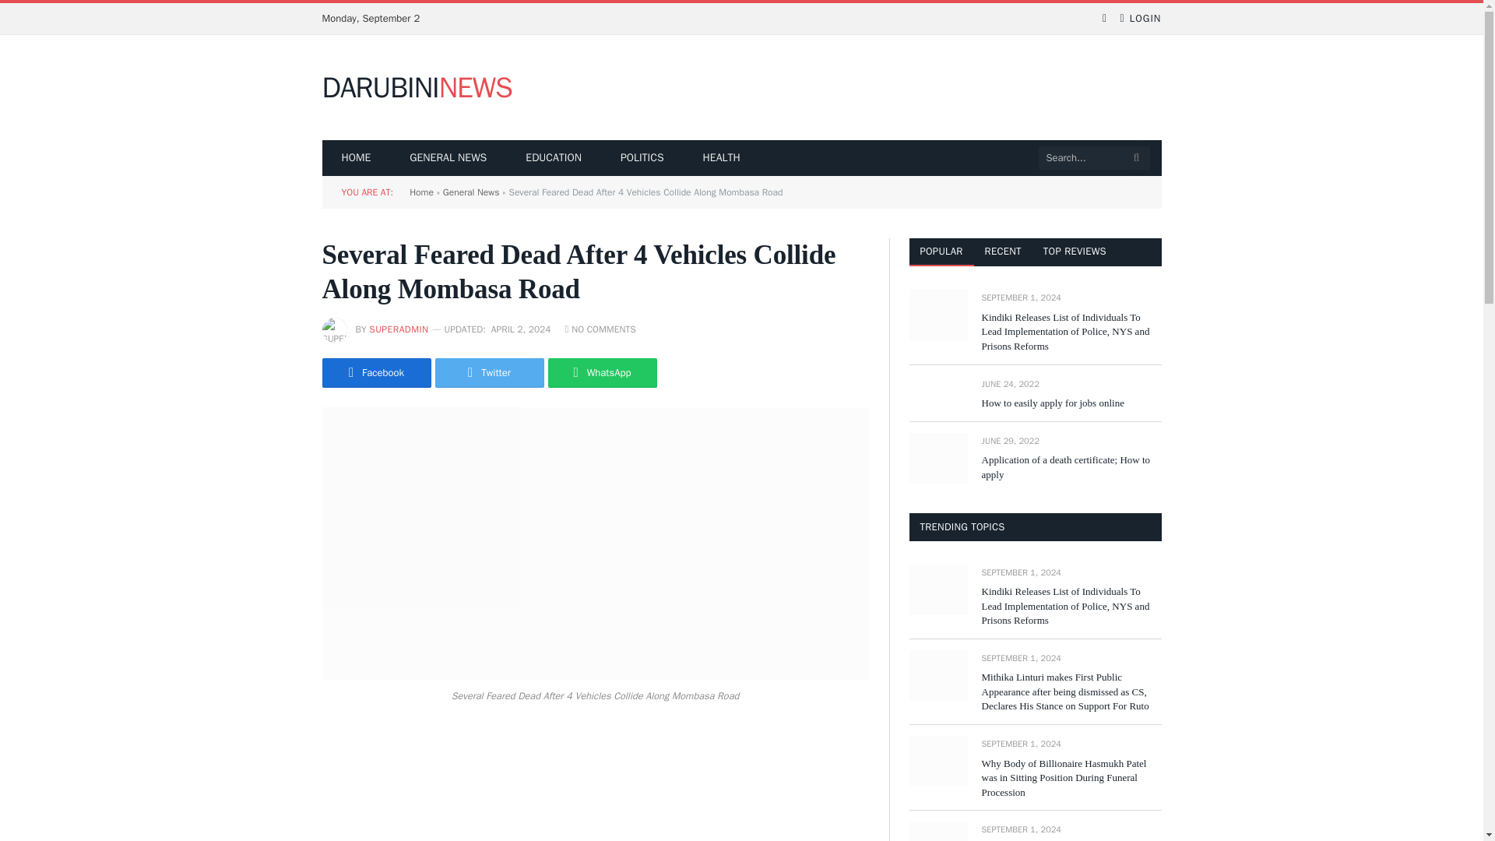 The image size is (1495, 841). Describe the element at coordinates (489, 372) in the screenshot. I see `Twitter` at that location.